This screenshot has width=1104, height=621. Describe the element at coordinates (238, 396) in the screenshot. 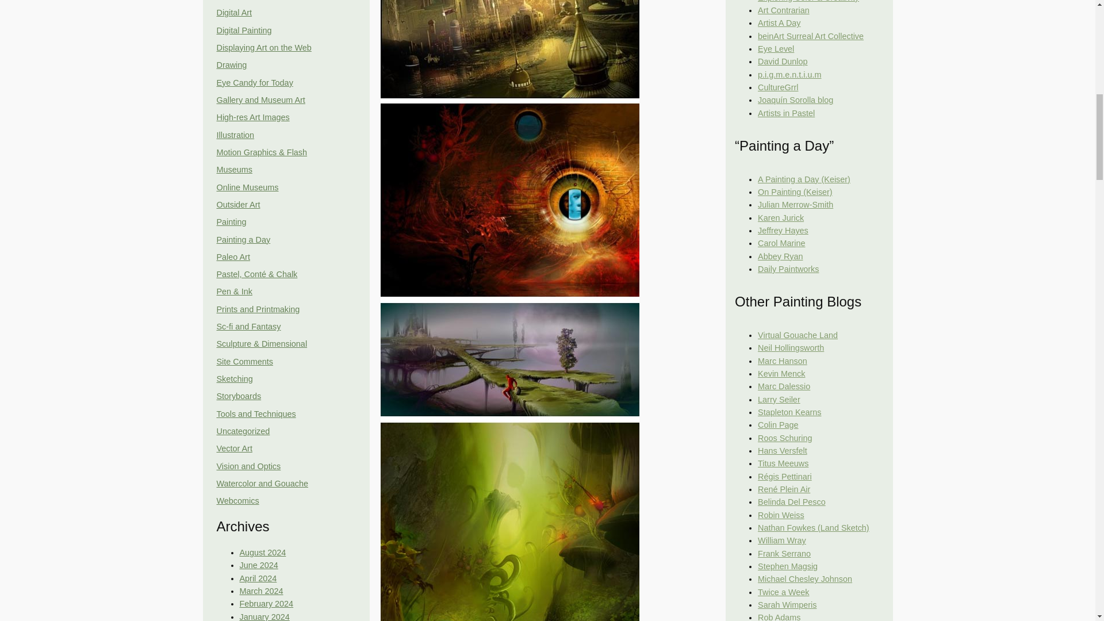

I see `Storyboards` at that location.